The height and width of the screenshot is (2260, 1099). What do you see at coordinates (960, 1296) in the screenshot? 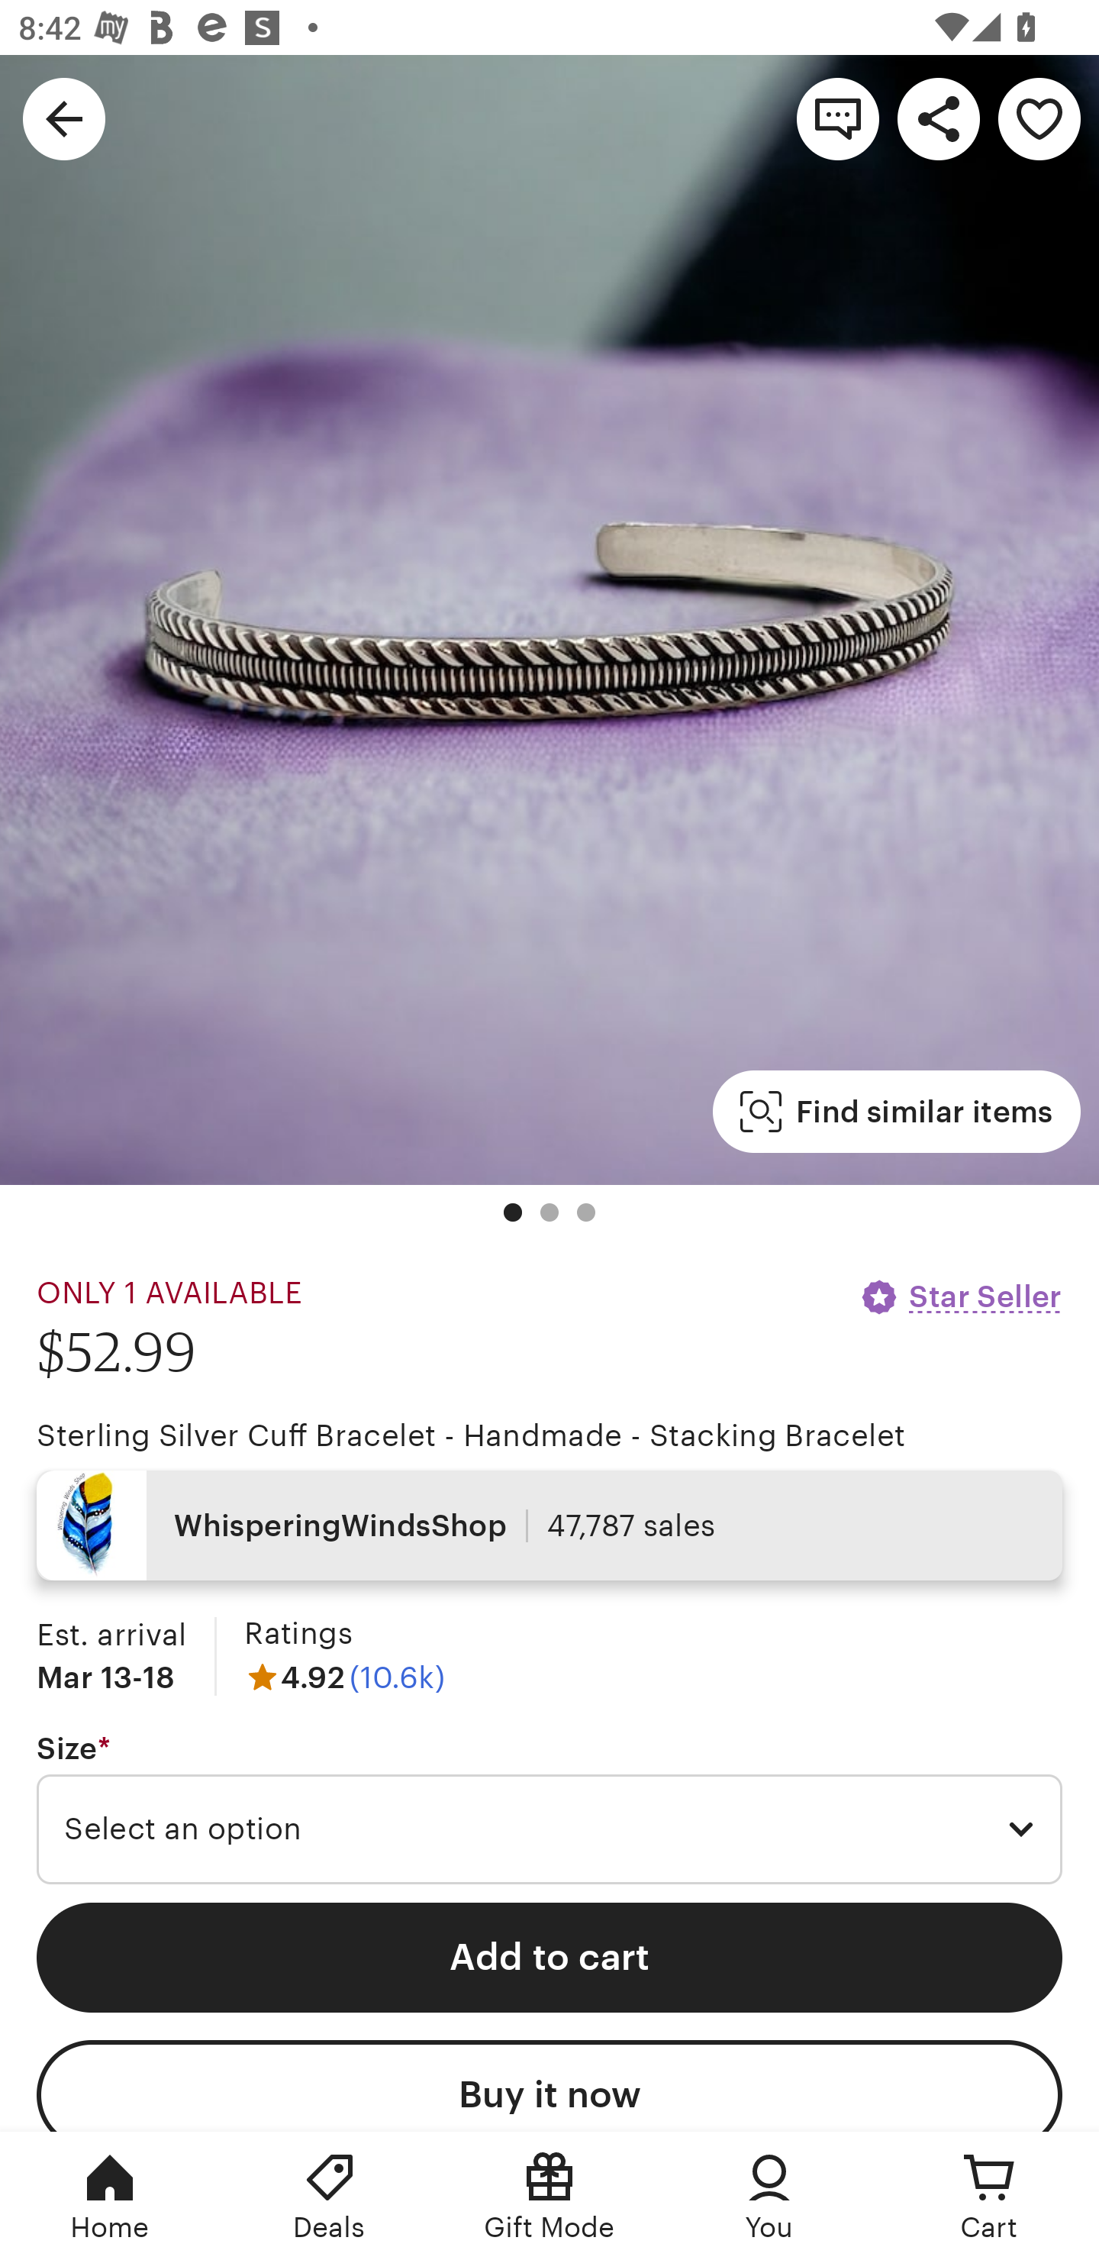
I see `Star Seller` at bounding box center [960, 1296].